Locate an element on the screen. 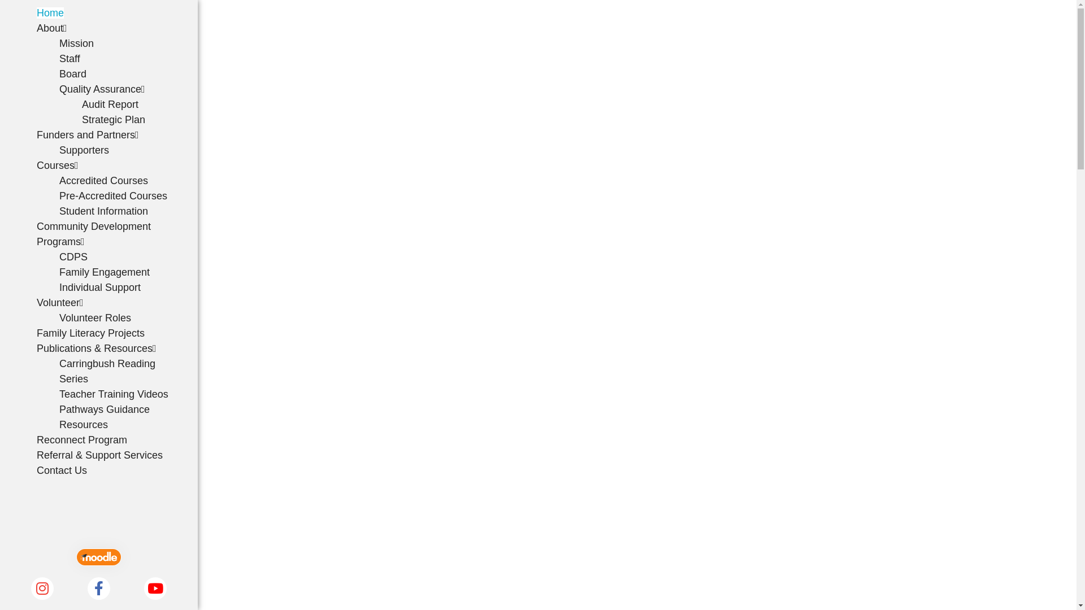  Family Literacy Projects is located at coordinates (90, 333).